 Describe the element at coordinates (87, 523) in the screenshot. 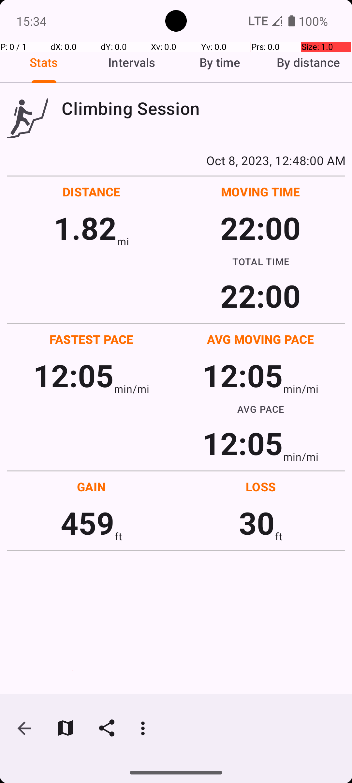

I see `459` at that location.